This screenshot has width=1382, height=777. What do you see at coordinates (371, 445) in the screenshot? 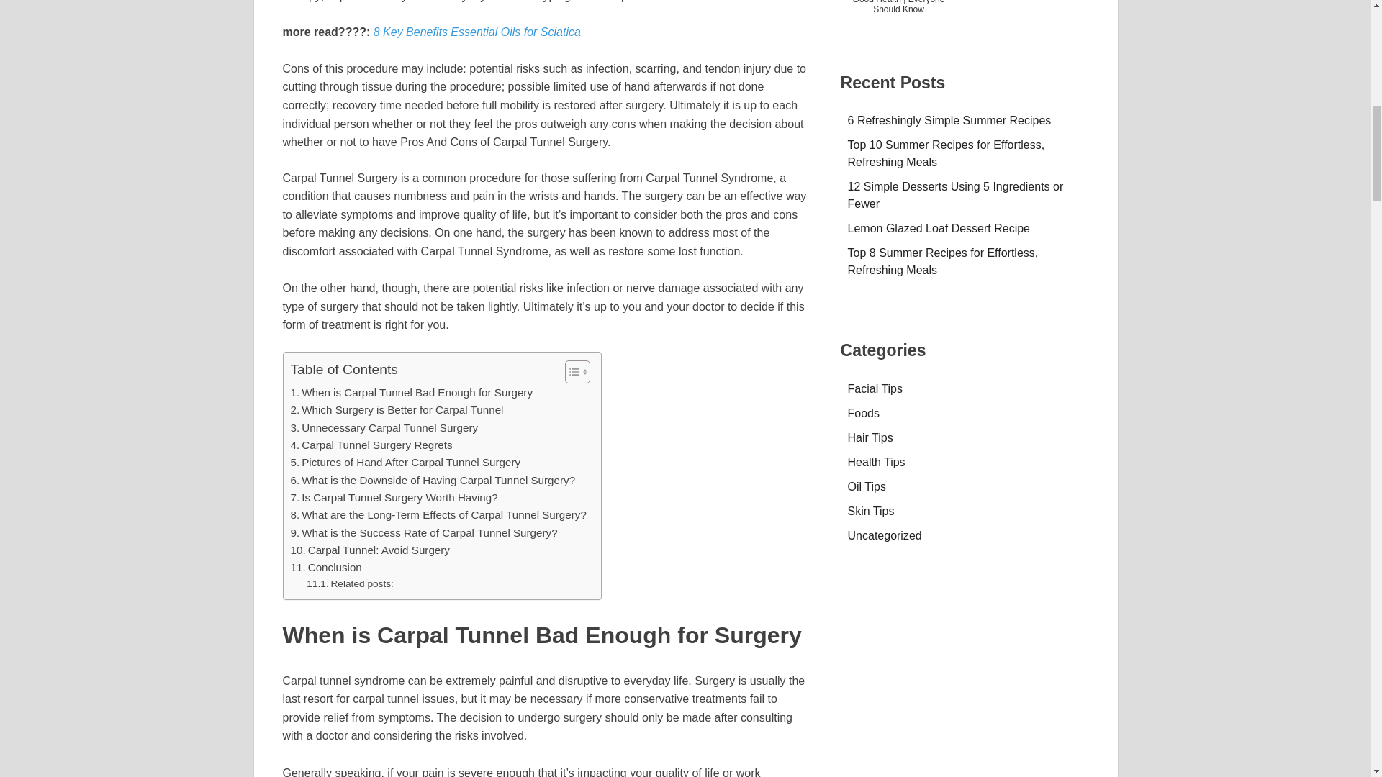
I see `Carpal Tunnel Surgery Regrets` at bounding box center [371, 445].